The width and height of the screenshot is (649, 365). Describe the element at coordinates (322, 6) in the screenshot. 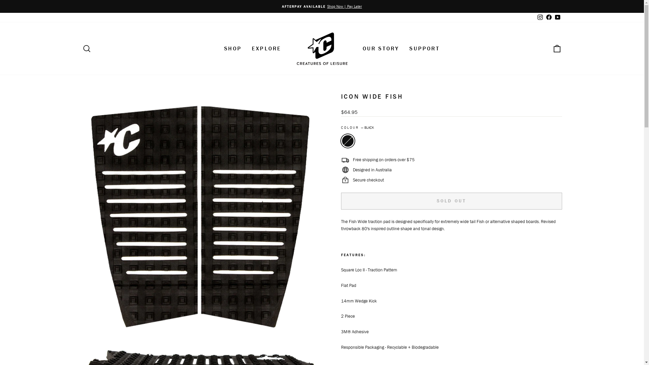

I see `FREE SHIPPINGOn all orders over $75` at that location.